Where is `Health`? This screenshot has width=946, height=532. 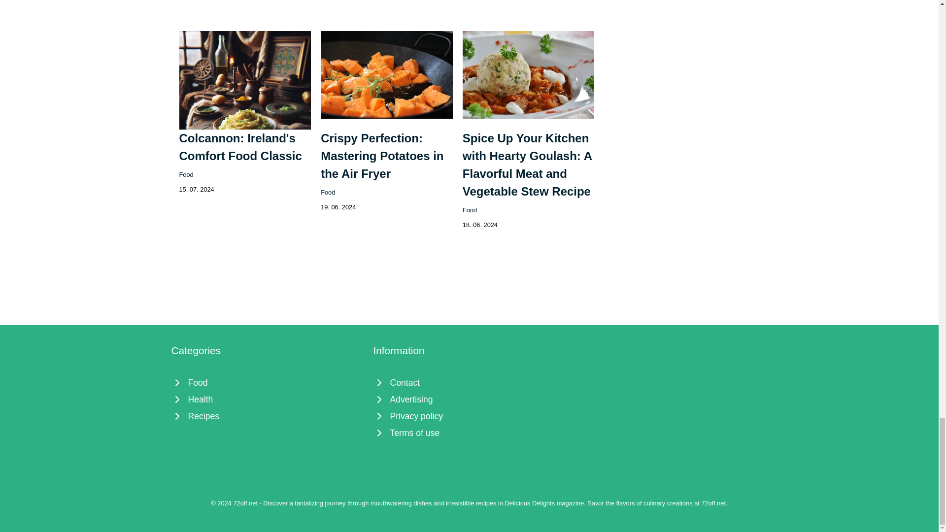 Health is located at coordinates (267, 399).